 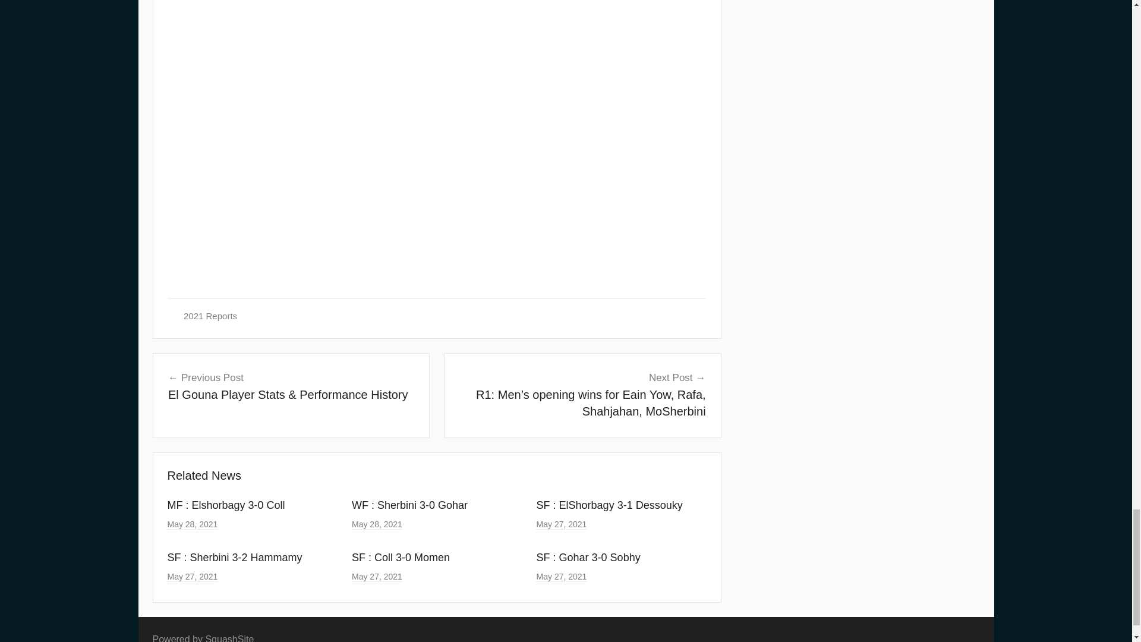 What do you see at coordinates (210, 316) in the screenshot?
I see `2021 Reports` at bounding box center [210, 316].